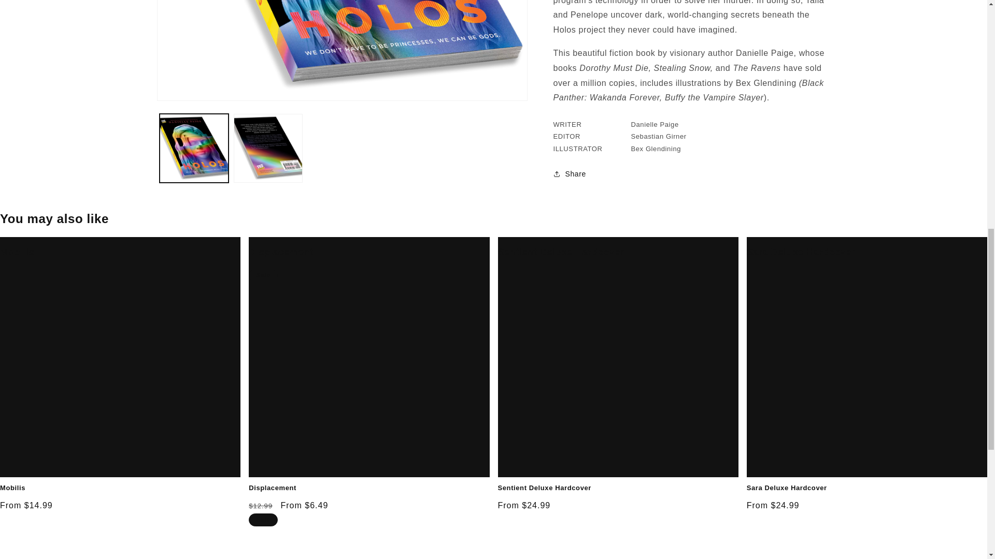 The height and width of the screenshot is (559, 995). I want to click on Displacement, so click(281, 252).